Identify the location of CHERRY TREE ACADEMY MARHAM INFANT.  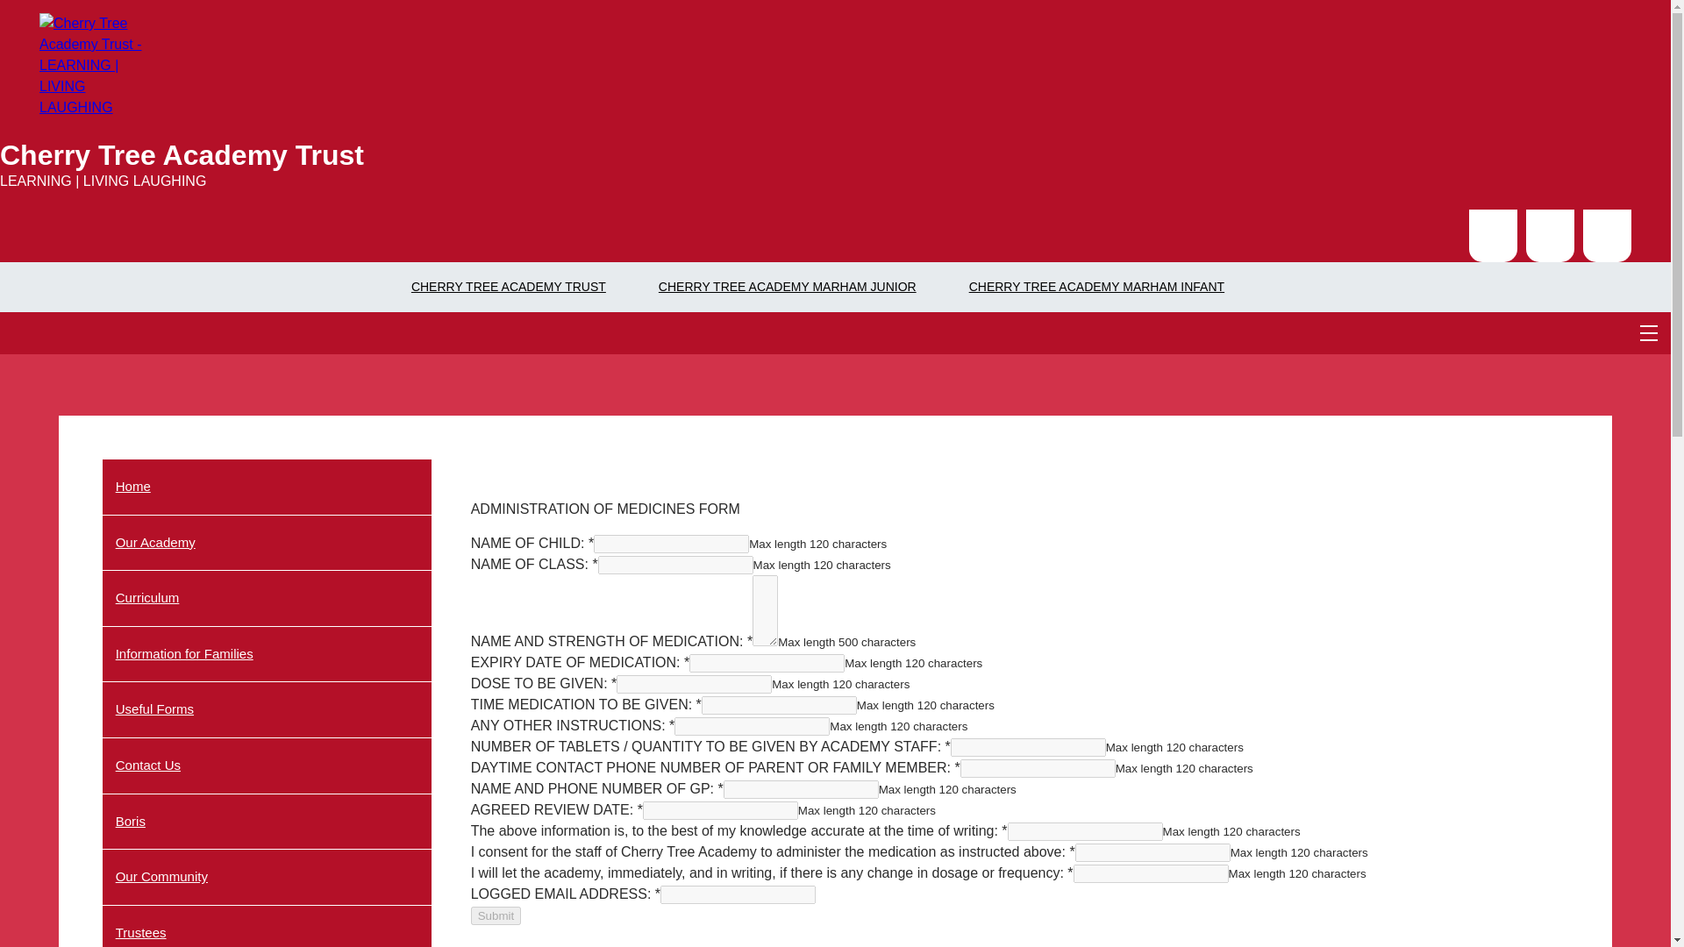
(1096, 286).